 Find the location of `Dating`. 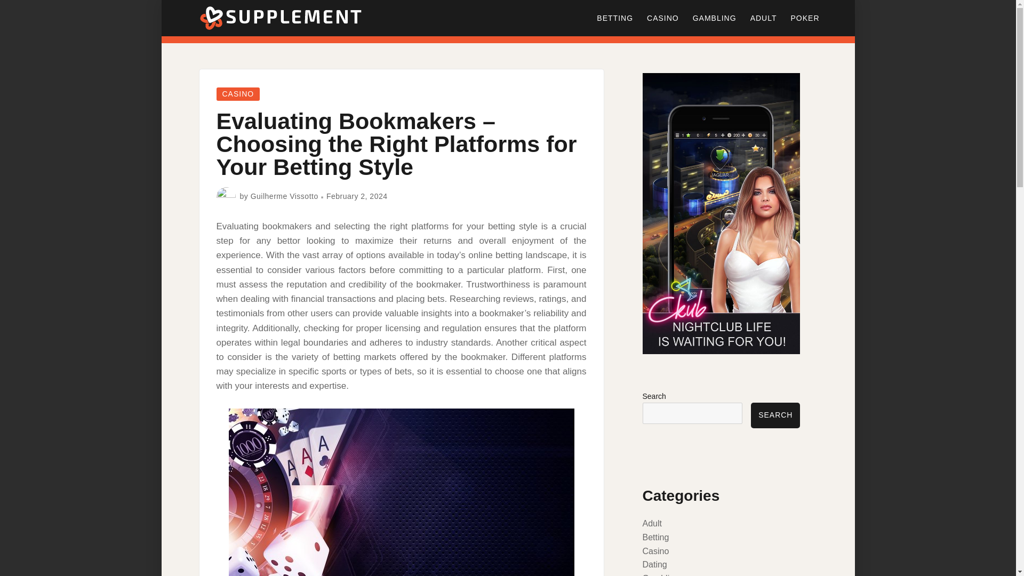

Dating is located at coordinates (654, 564).